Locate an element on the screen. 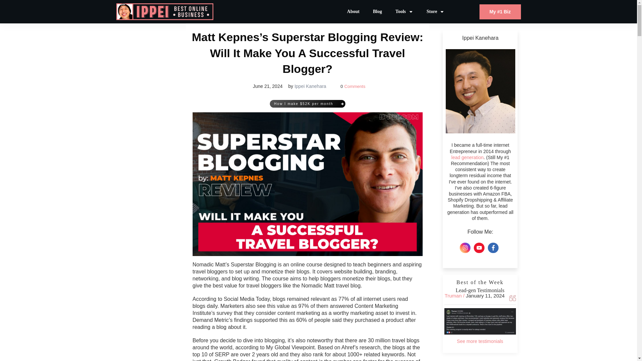  Comments is located at coordinates (354, 86).